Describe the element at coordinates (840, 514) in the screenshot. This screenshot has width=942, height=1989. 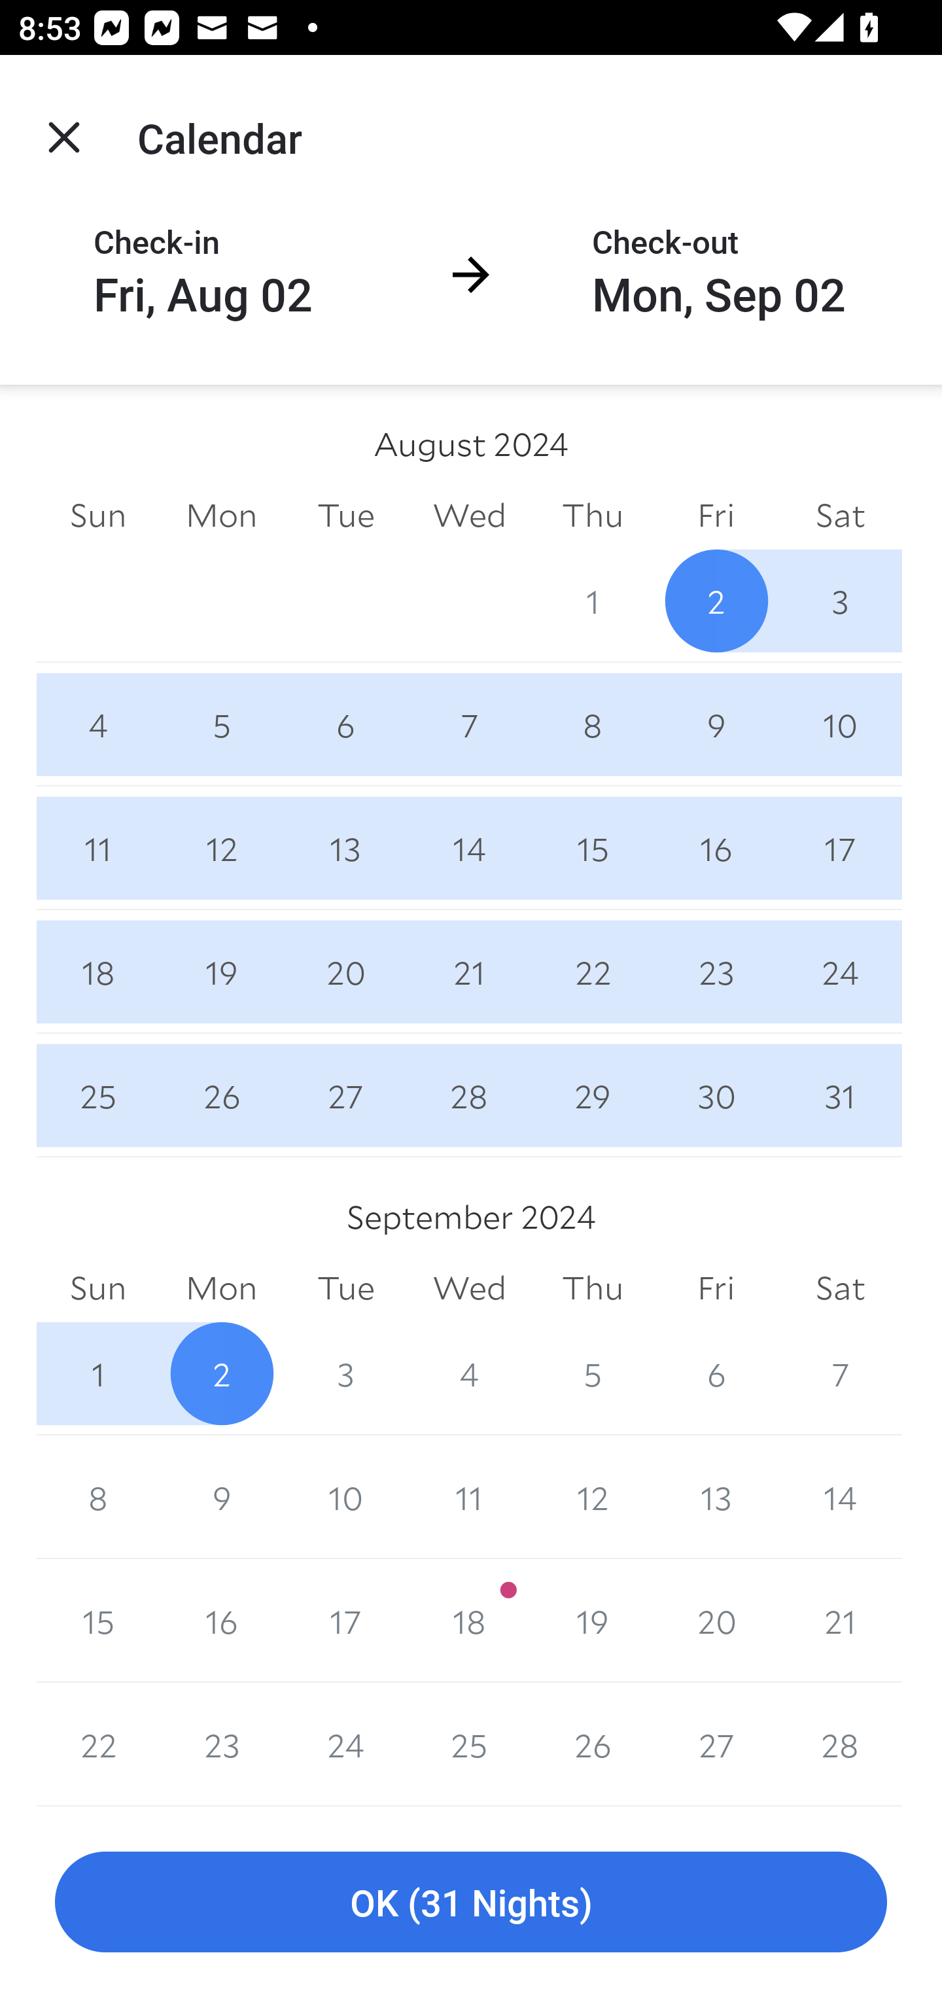
I see `Sat` at that location.